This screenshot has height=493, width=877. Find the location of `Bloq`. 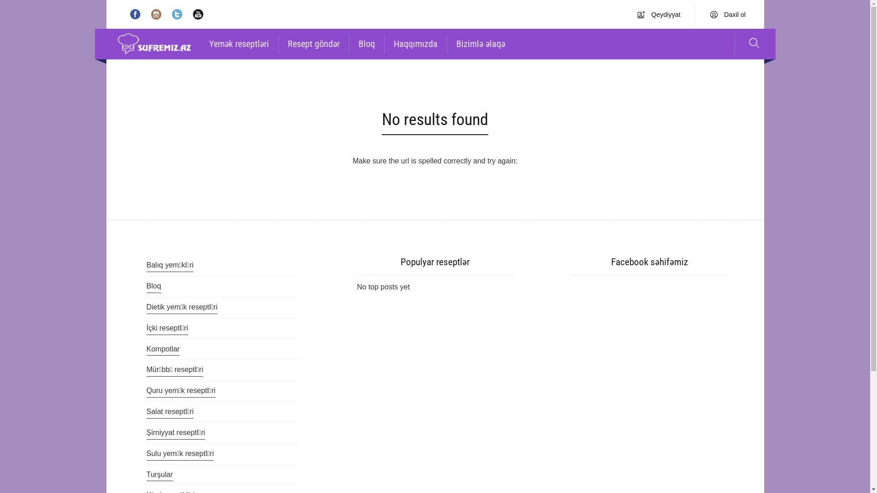

Bloq is located at coordinates (153, 287).